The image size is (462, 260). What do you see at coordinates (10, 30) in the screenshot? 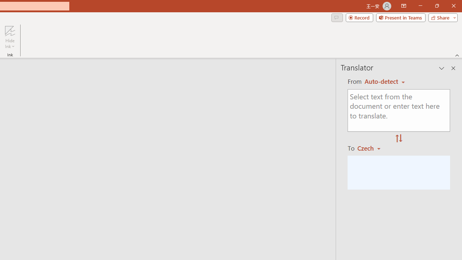
I see `Hide Ink` at bounding box center [10, 30].